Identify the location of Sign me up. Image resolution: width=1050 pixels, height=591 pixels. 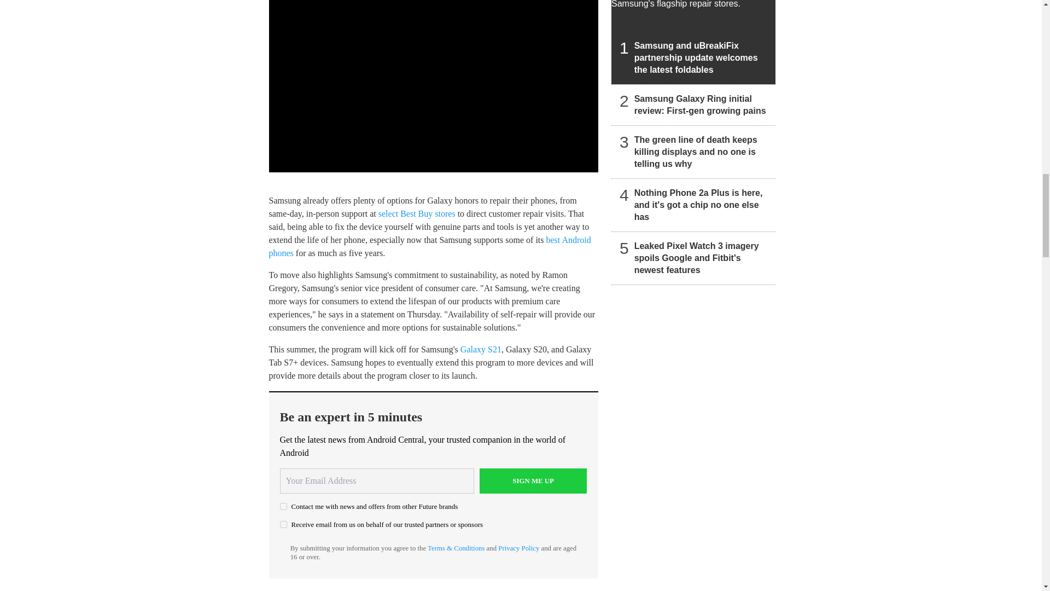
(533, 480).